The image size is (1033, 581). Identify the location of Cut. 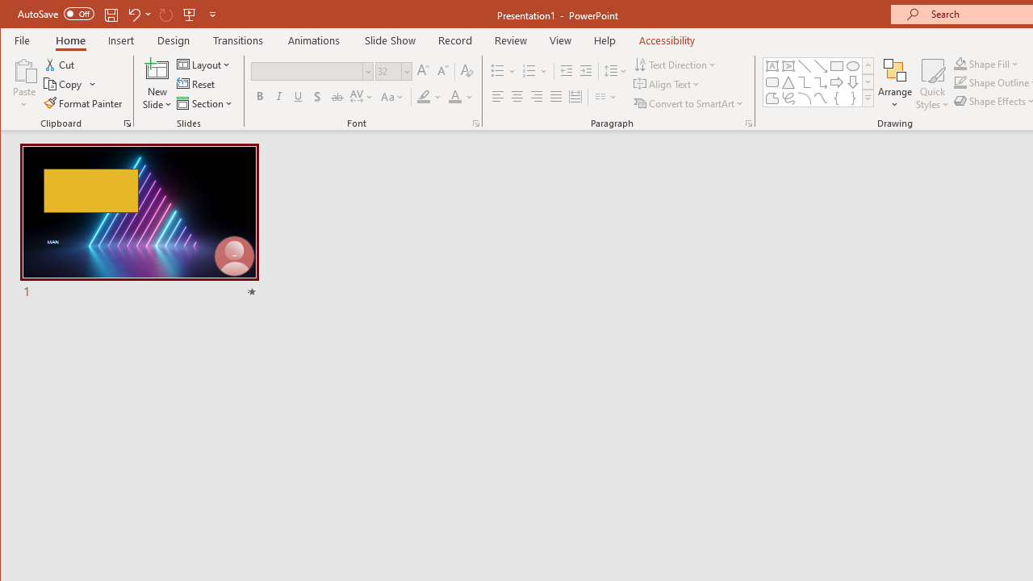
(60, 65).